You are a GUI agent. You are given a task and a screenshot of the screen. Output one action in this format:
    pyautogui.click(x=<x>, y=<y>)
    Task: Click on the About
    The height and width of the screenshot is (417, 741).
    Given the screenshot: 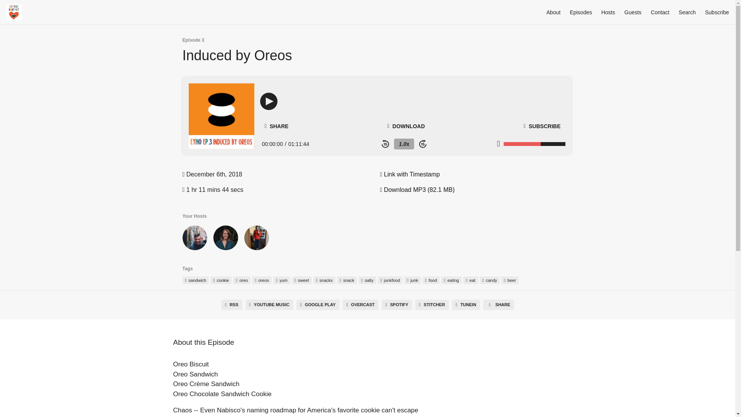 What is the action you would take?
    pyautogui.click(x=553, y=12)
    